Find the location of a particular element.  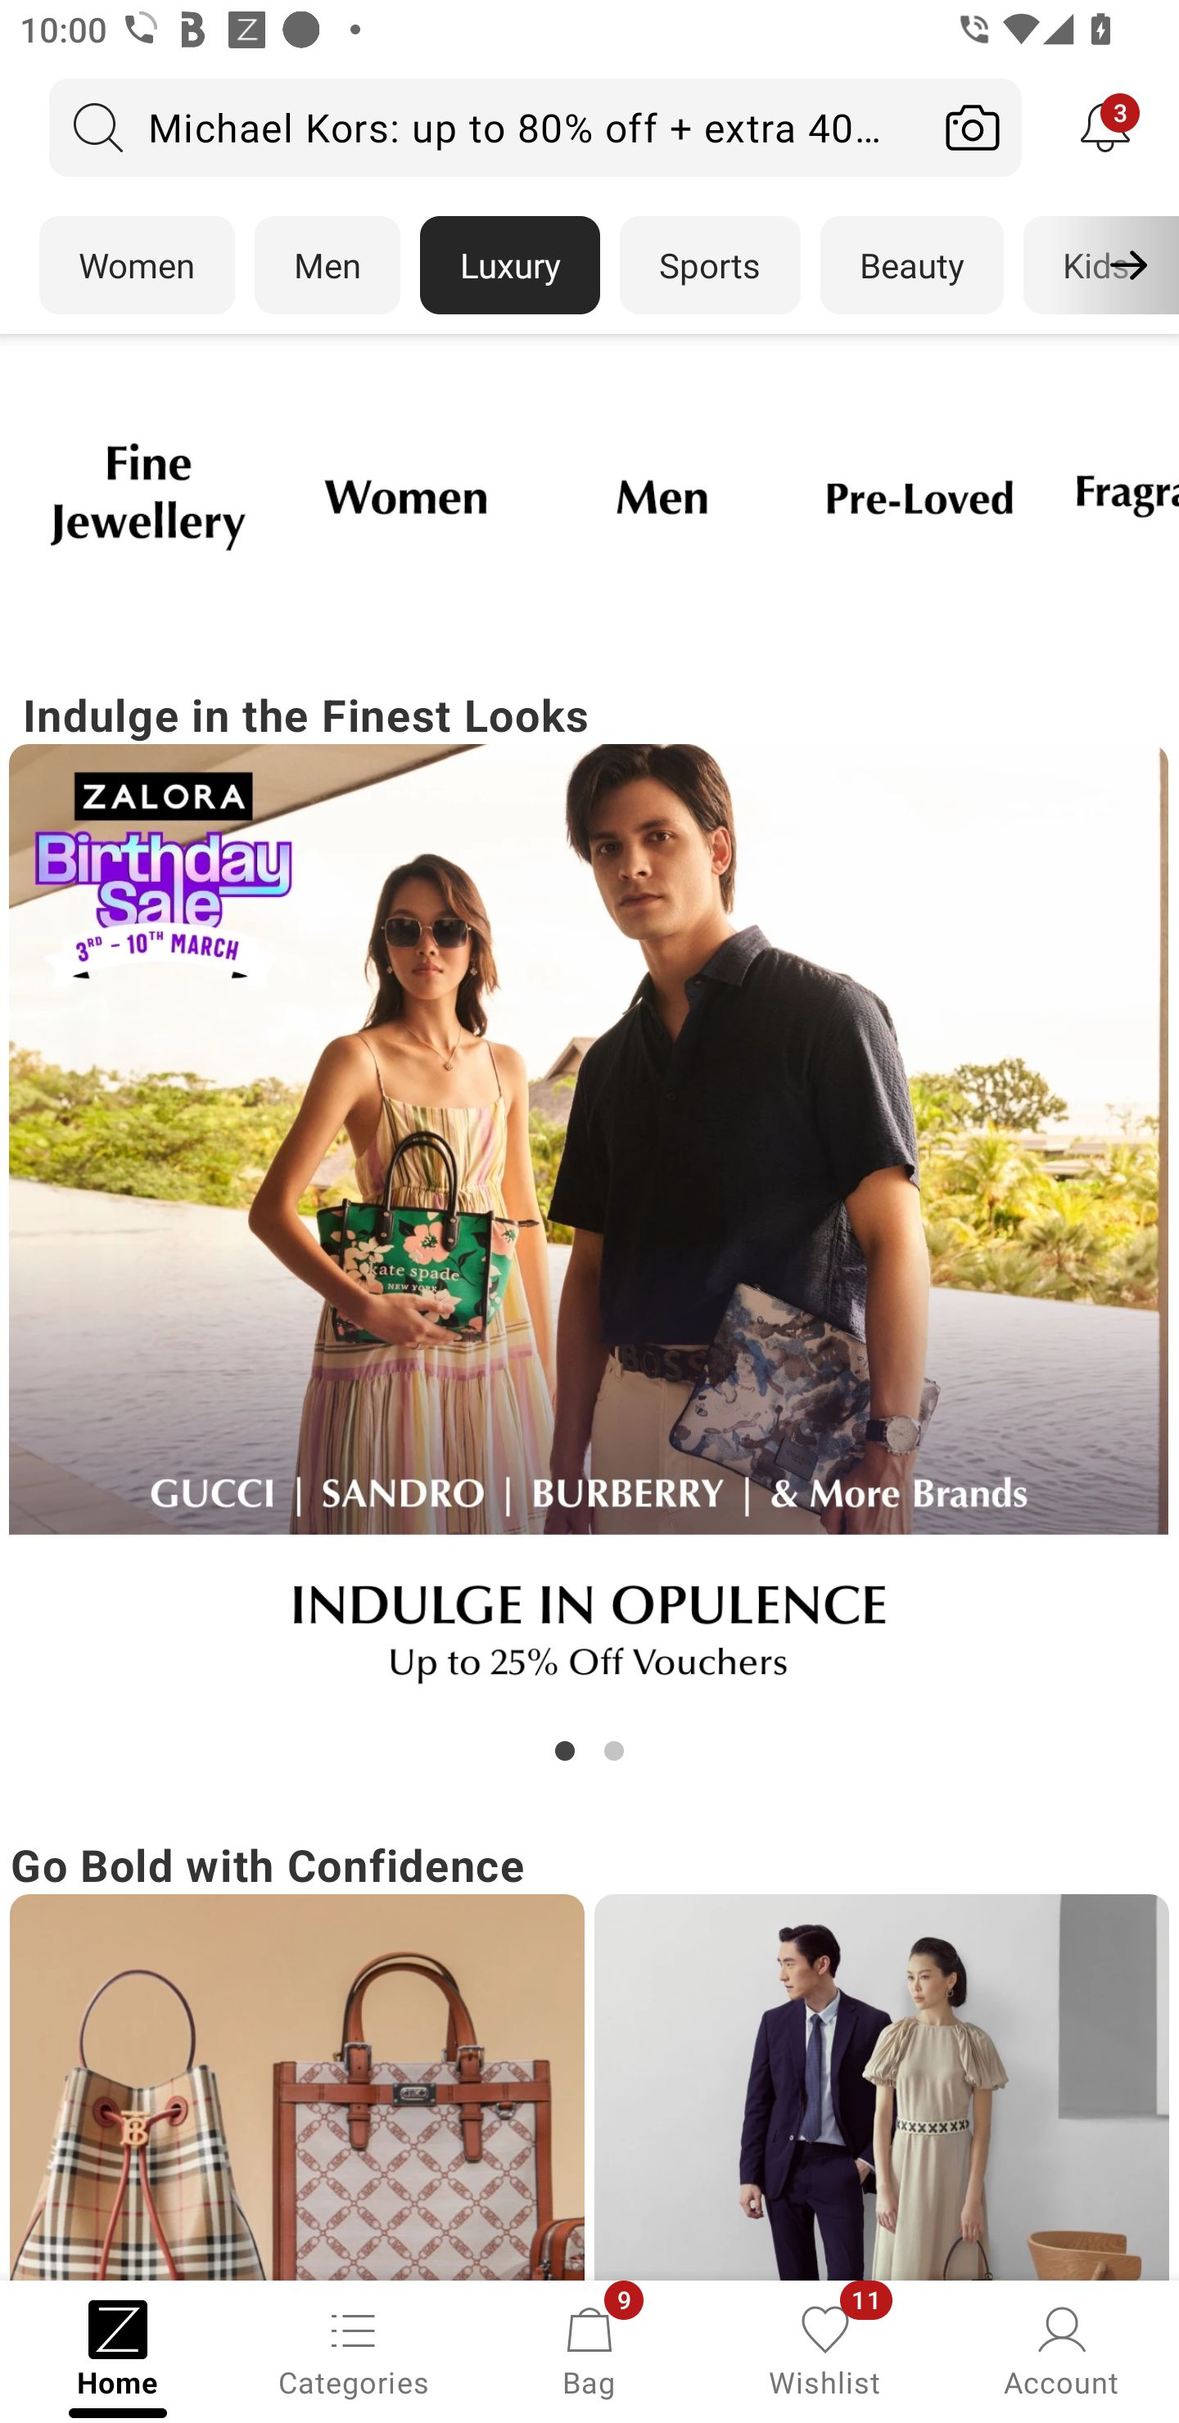

Sports is located at coordinates (710, 265).